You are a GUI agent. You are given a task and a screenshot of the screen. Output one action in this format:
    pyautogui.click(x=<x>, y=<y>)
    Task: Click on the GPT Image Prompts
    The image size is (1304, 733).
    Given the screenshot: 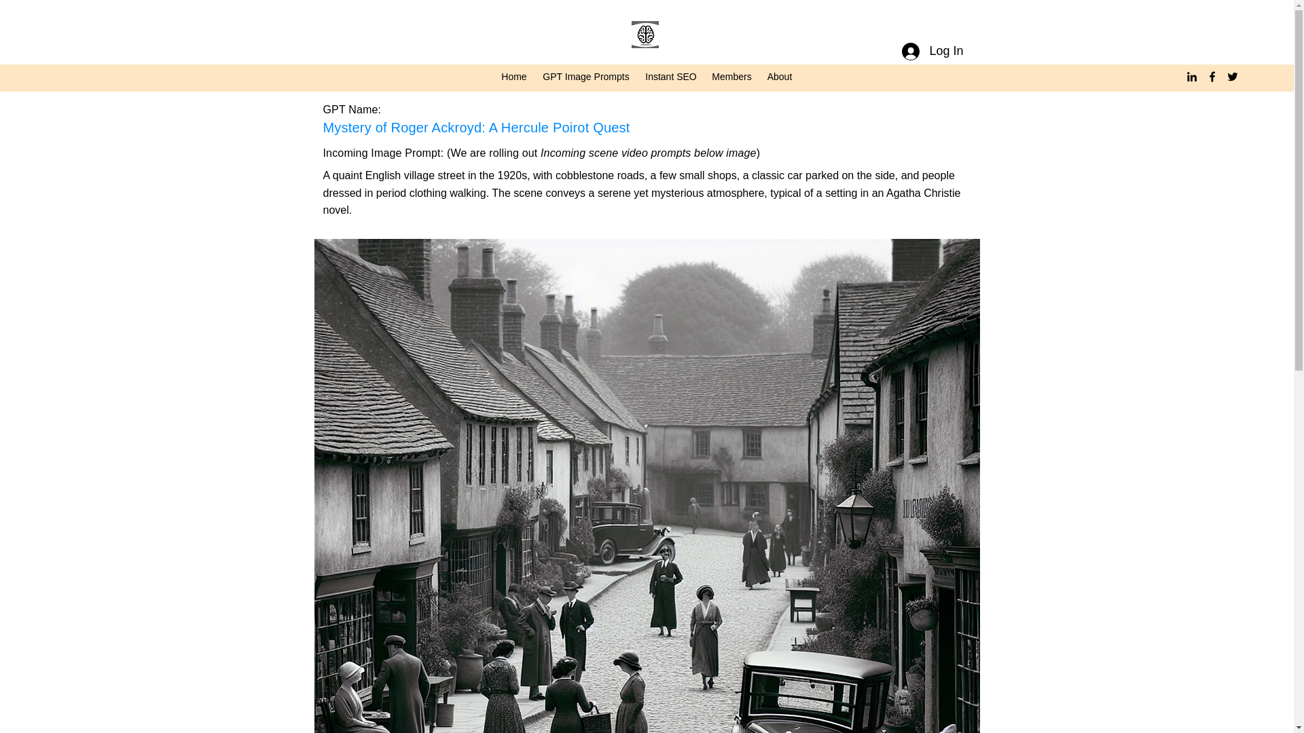 What is the action you would take?
    pyautogui.click(x=585, y=77)
    